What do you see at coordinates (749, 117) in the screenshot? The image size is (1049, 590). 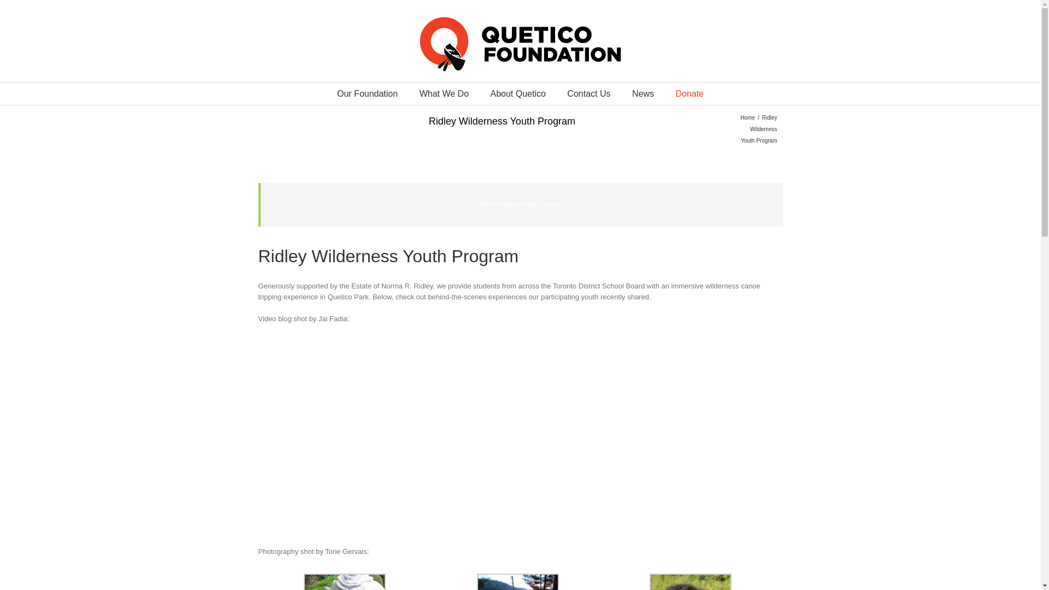 I see `Home` at bounding box center [749, 117].